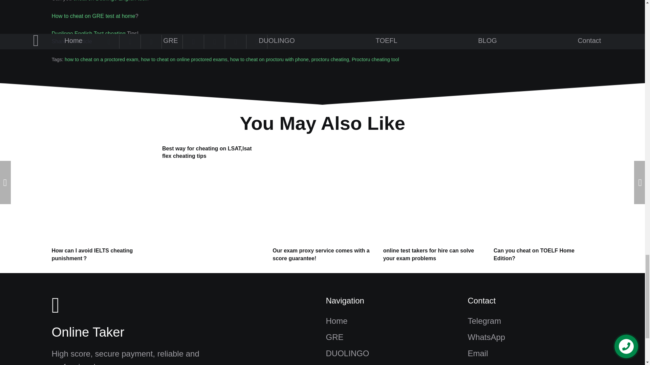 The height and width of the screenshot is (365, 650). I want to click on How to cheat on GRE test at home, so click(93, 16).